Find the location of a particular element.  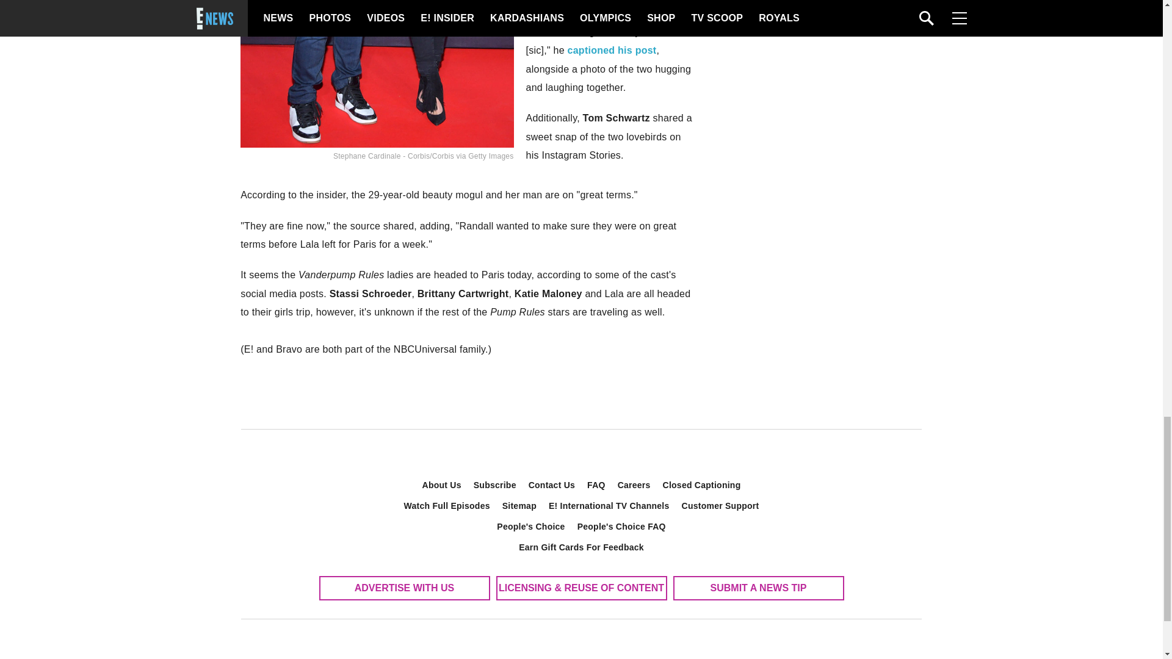

captioned his post is located at coordinates (612, 50).